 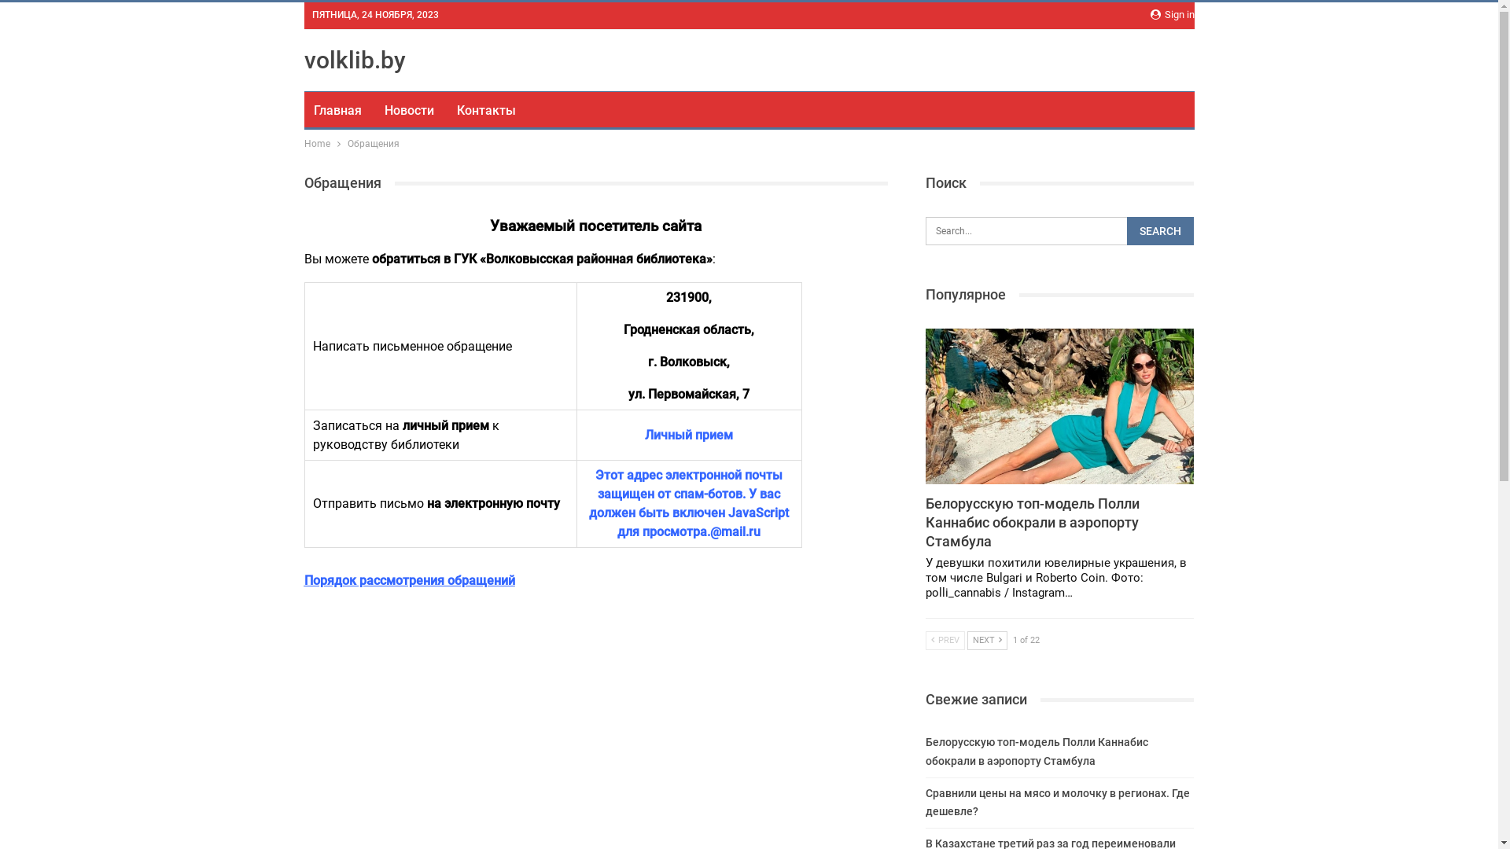 What do you see at coordinates (354, 60) in the screenshot?
I see `volklib.by` at bounding box center [354, 60].